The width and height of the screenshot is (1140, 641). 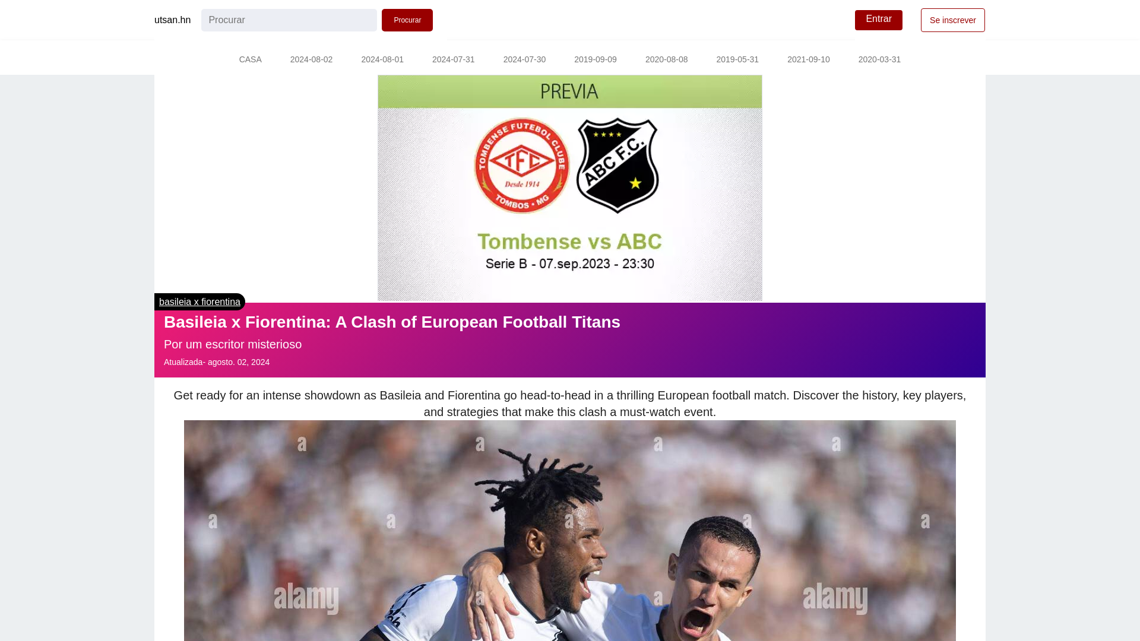 I want to click on Entrar, so click(x=879, y=20).